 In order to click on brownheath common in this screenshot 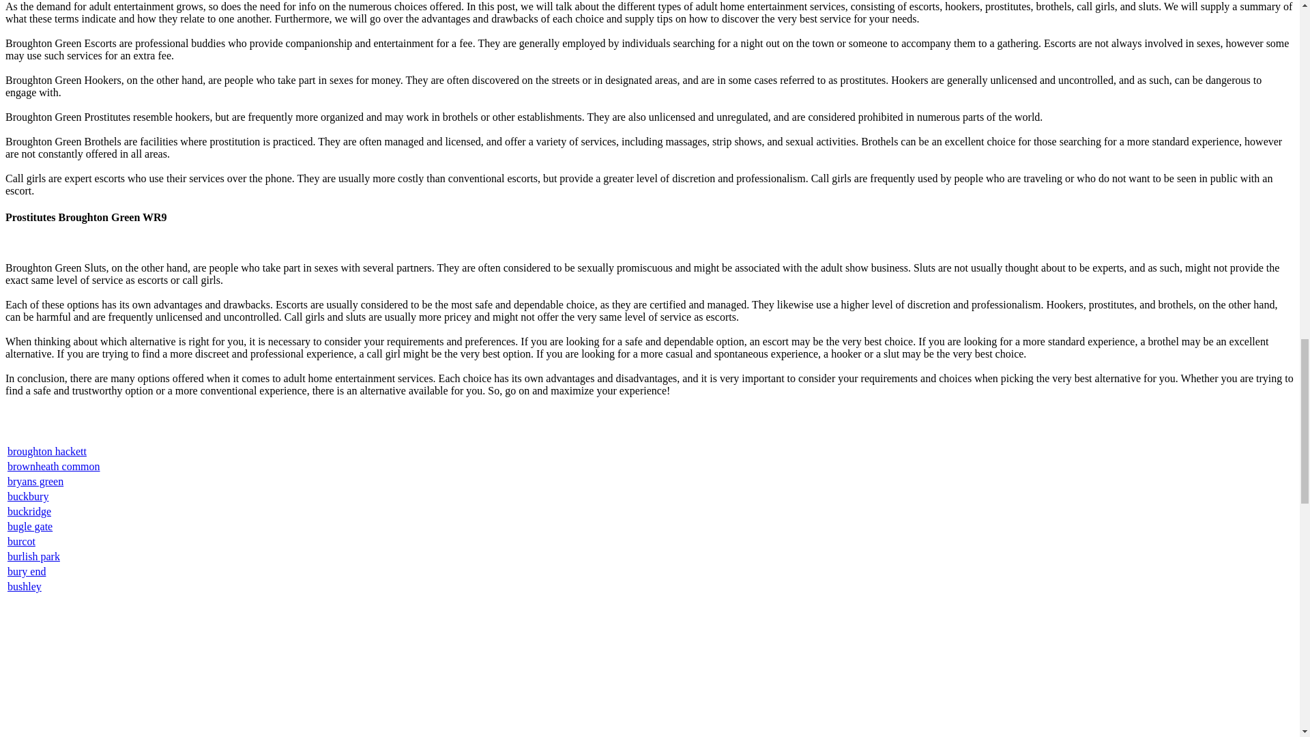, I will do `click(54, 467)`.